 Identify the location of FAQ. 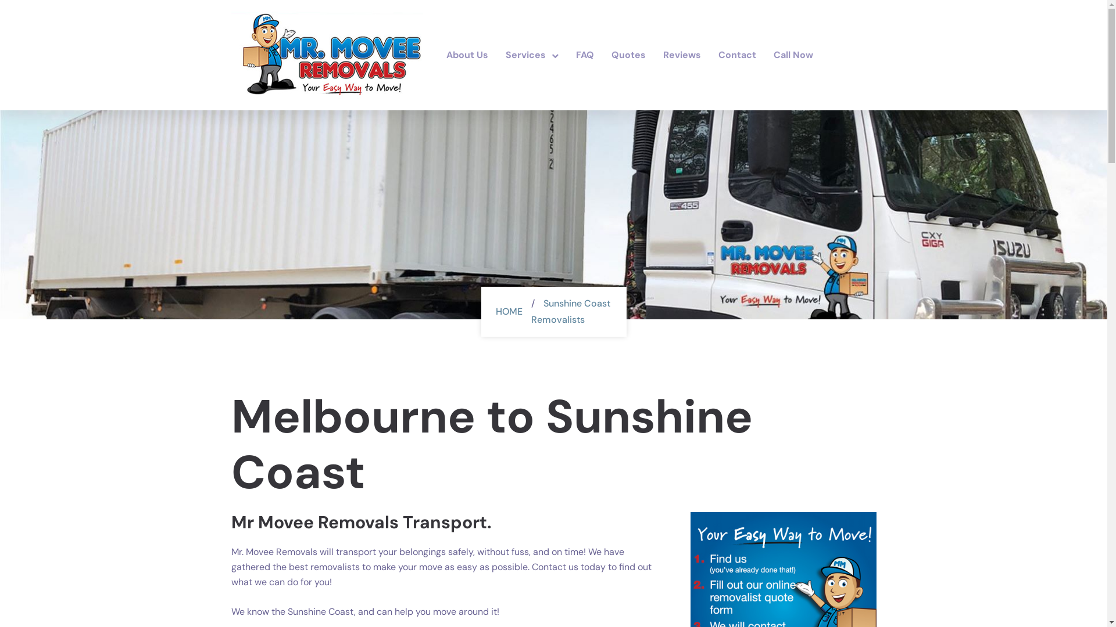
(585, 55).